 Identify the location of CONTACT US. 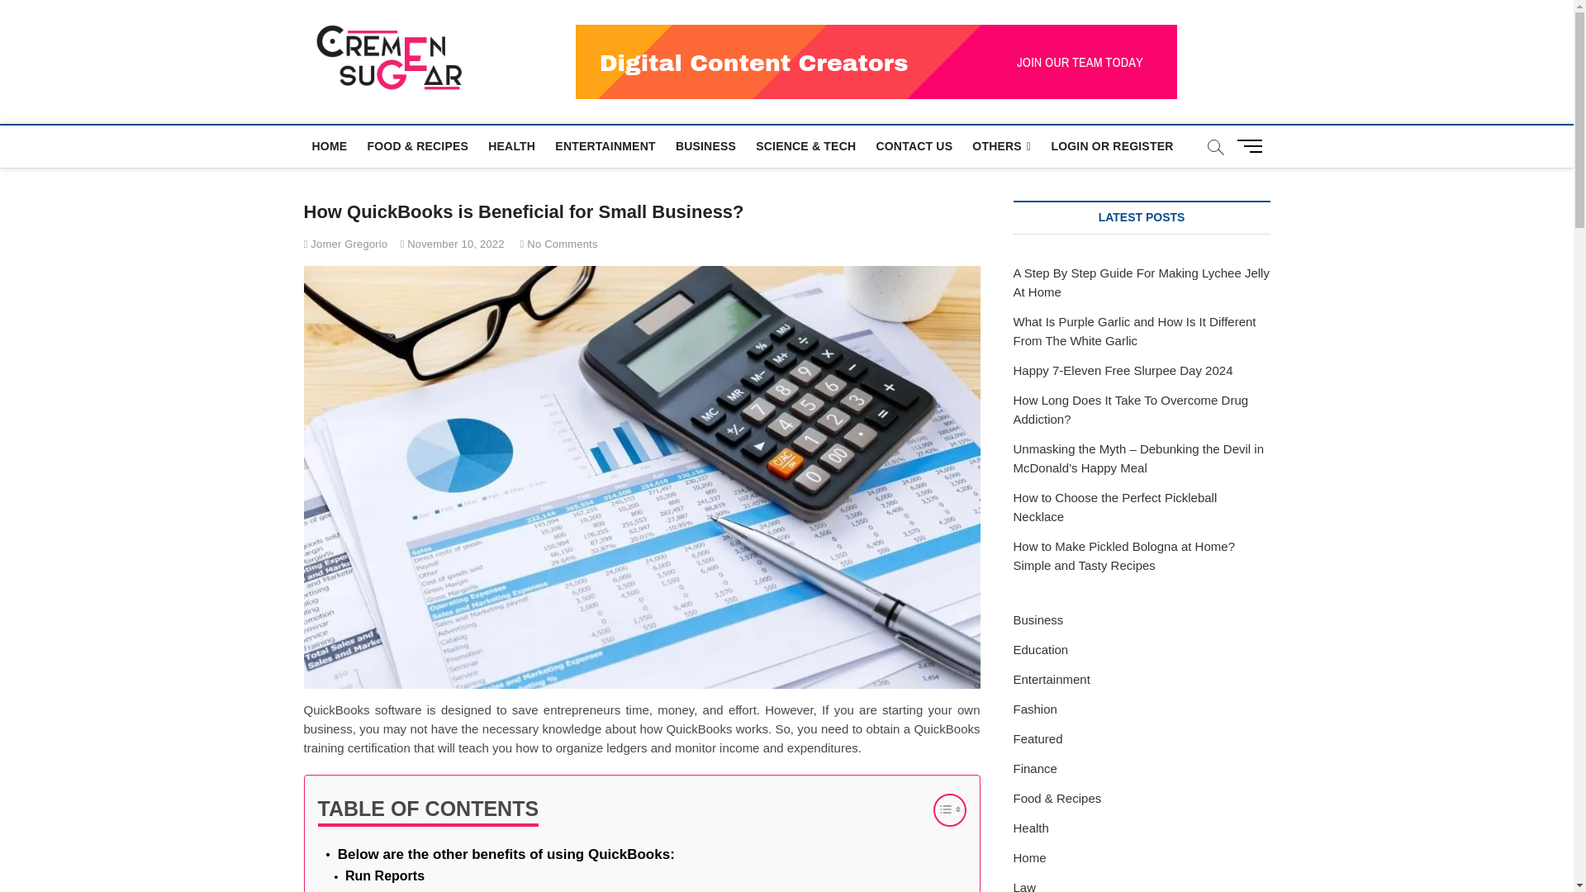
(914, 145).